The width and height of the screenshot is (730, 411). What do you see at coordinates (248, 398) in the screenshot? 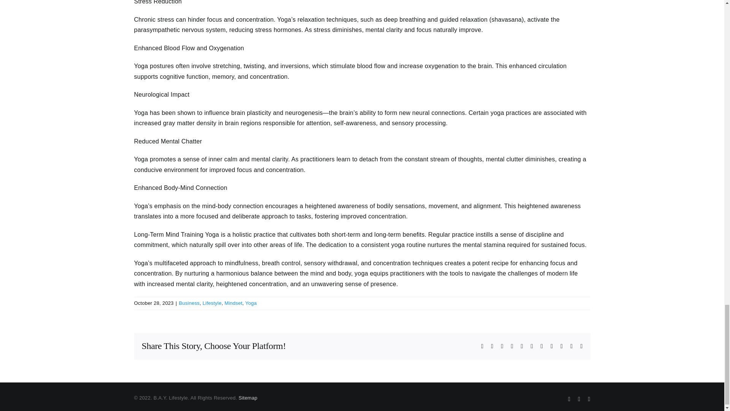
I see `Sitemap` at bounding box center [248, 398].